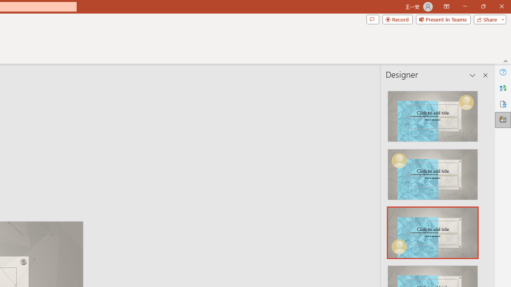  What do you see at coordinates (372, 19) in the screenshot?
I see `Comments` at bounding box center [372, 19].